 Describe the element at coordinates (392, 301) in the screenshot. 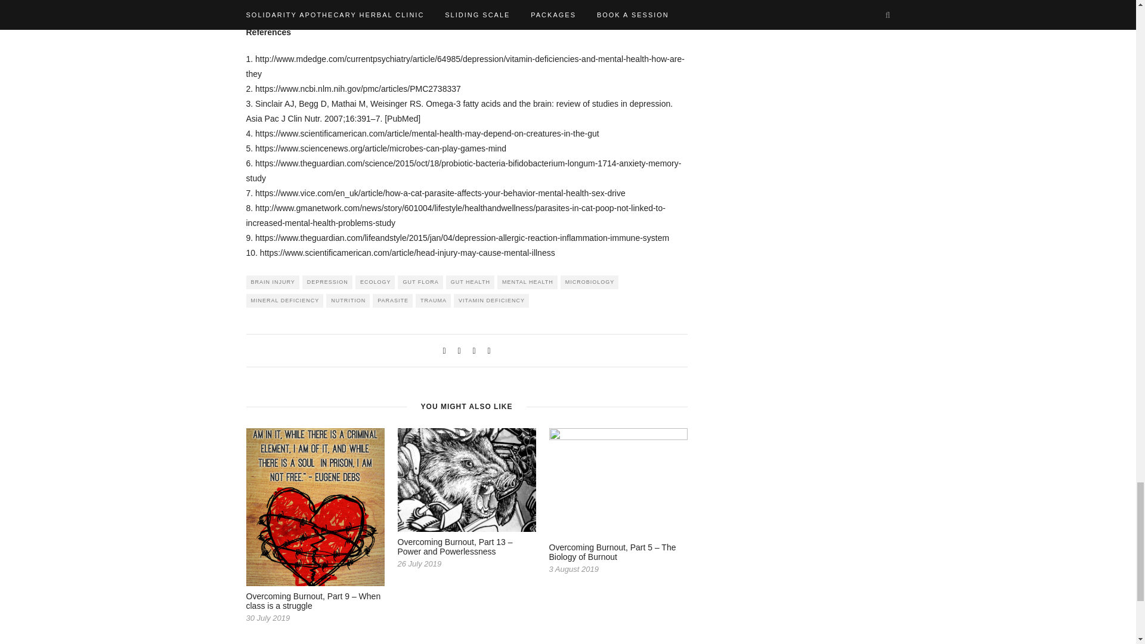

I see `PARASITE` at that location.